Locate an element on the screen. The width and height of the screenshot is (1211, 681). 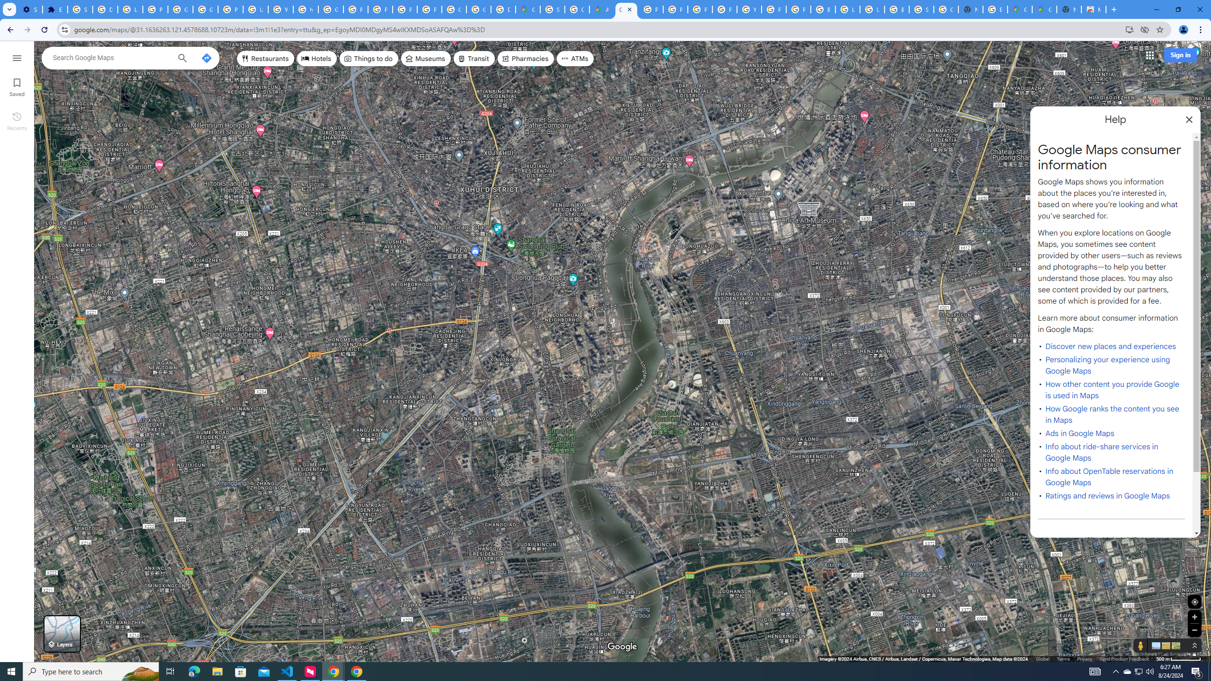
Restaurants is located at coordinates (266, 59).